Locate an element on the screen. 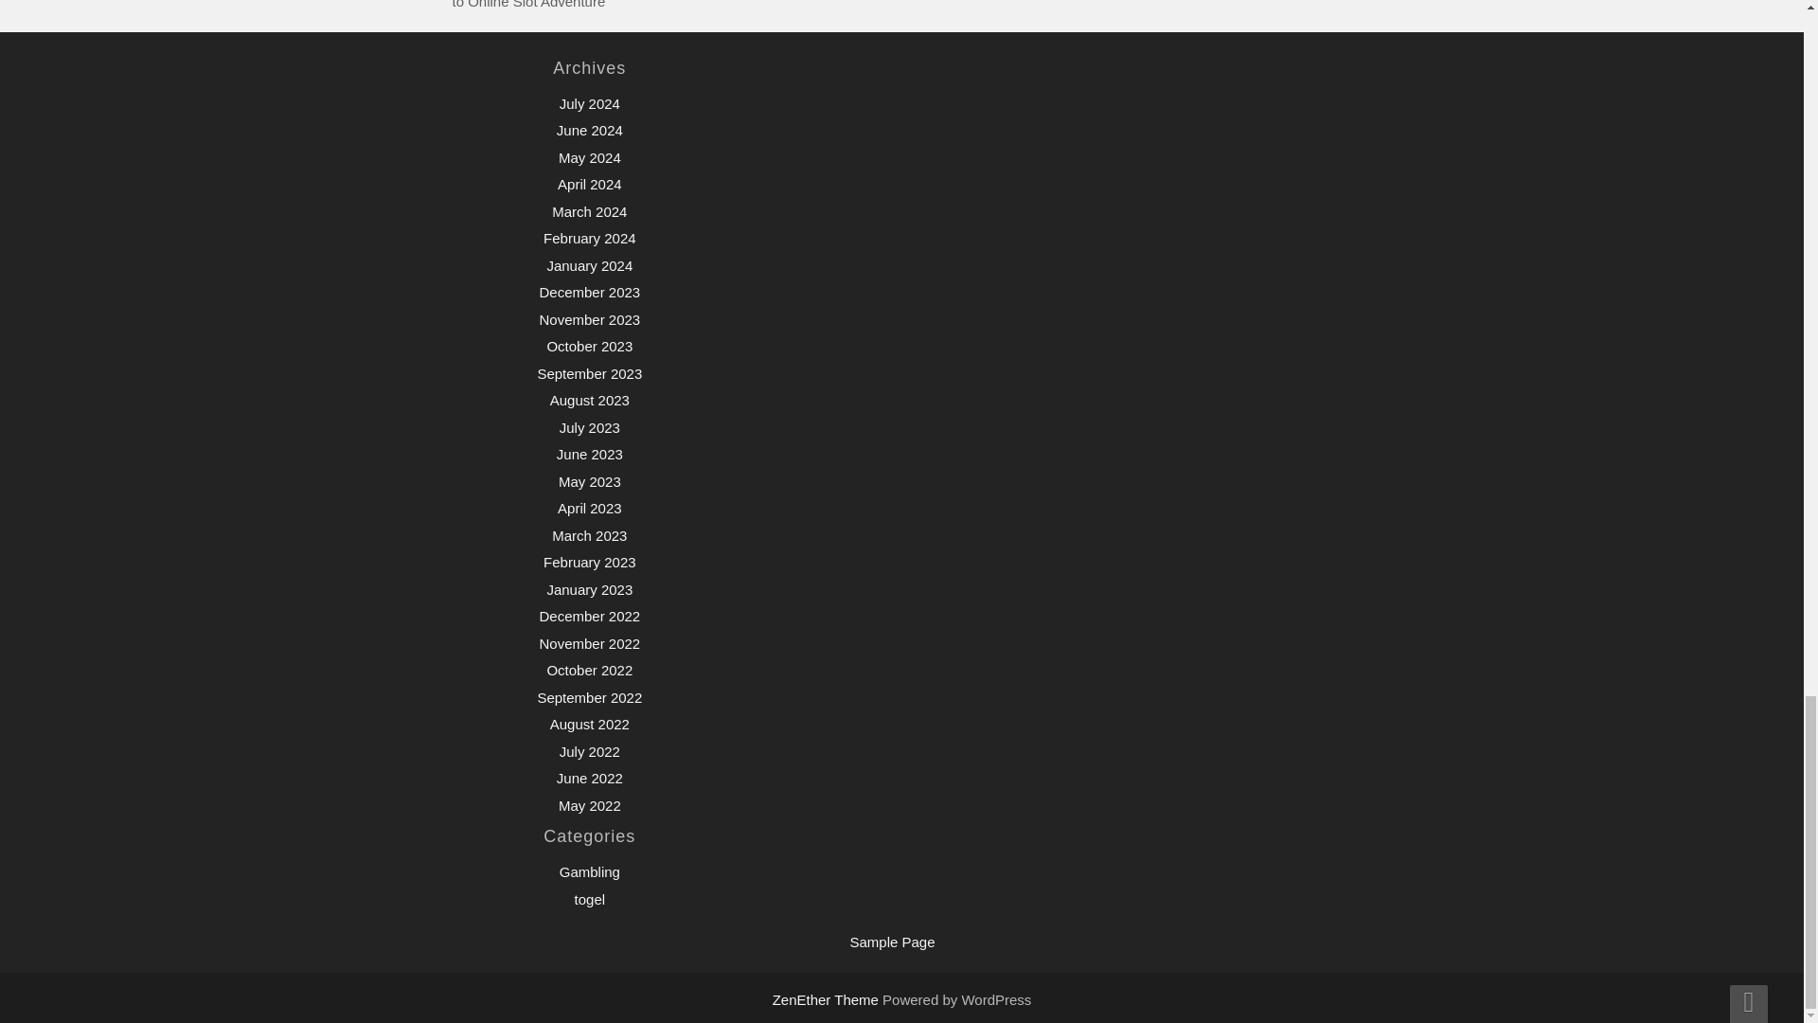  June 2024 is located at coordinates (589, 129).